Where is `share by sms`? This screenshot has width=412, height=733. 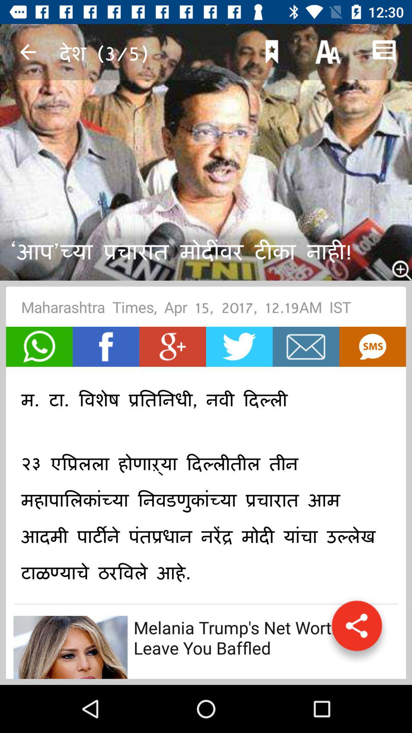 share by sms is located at coordinates (372, 347).